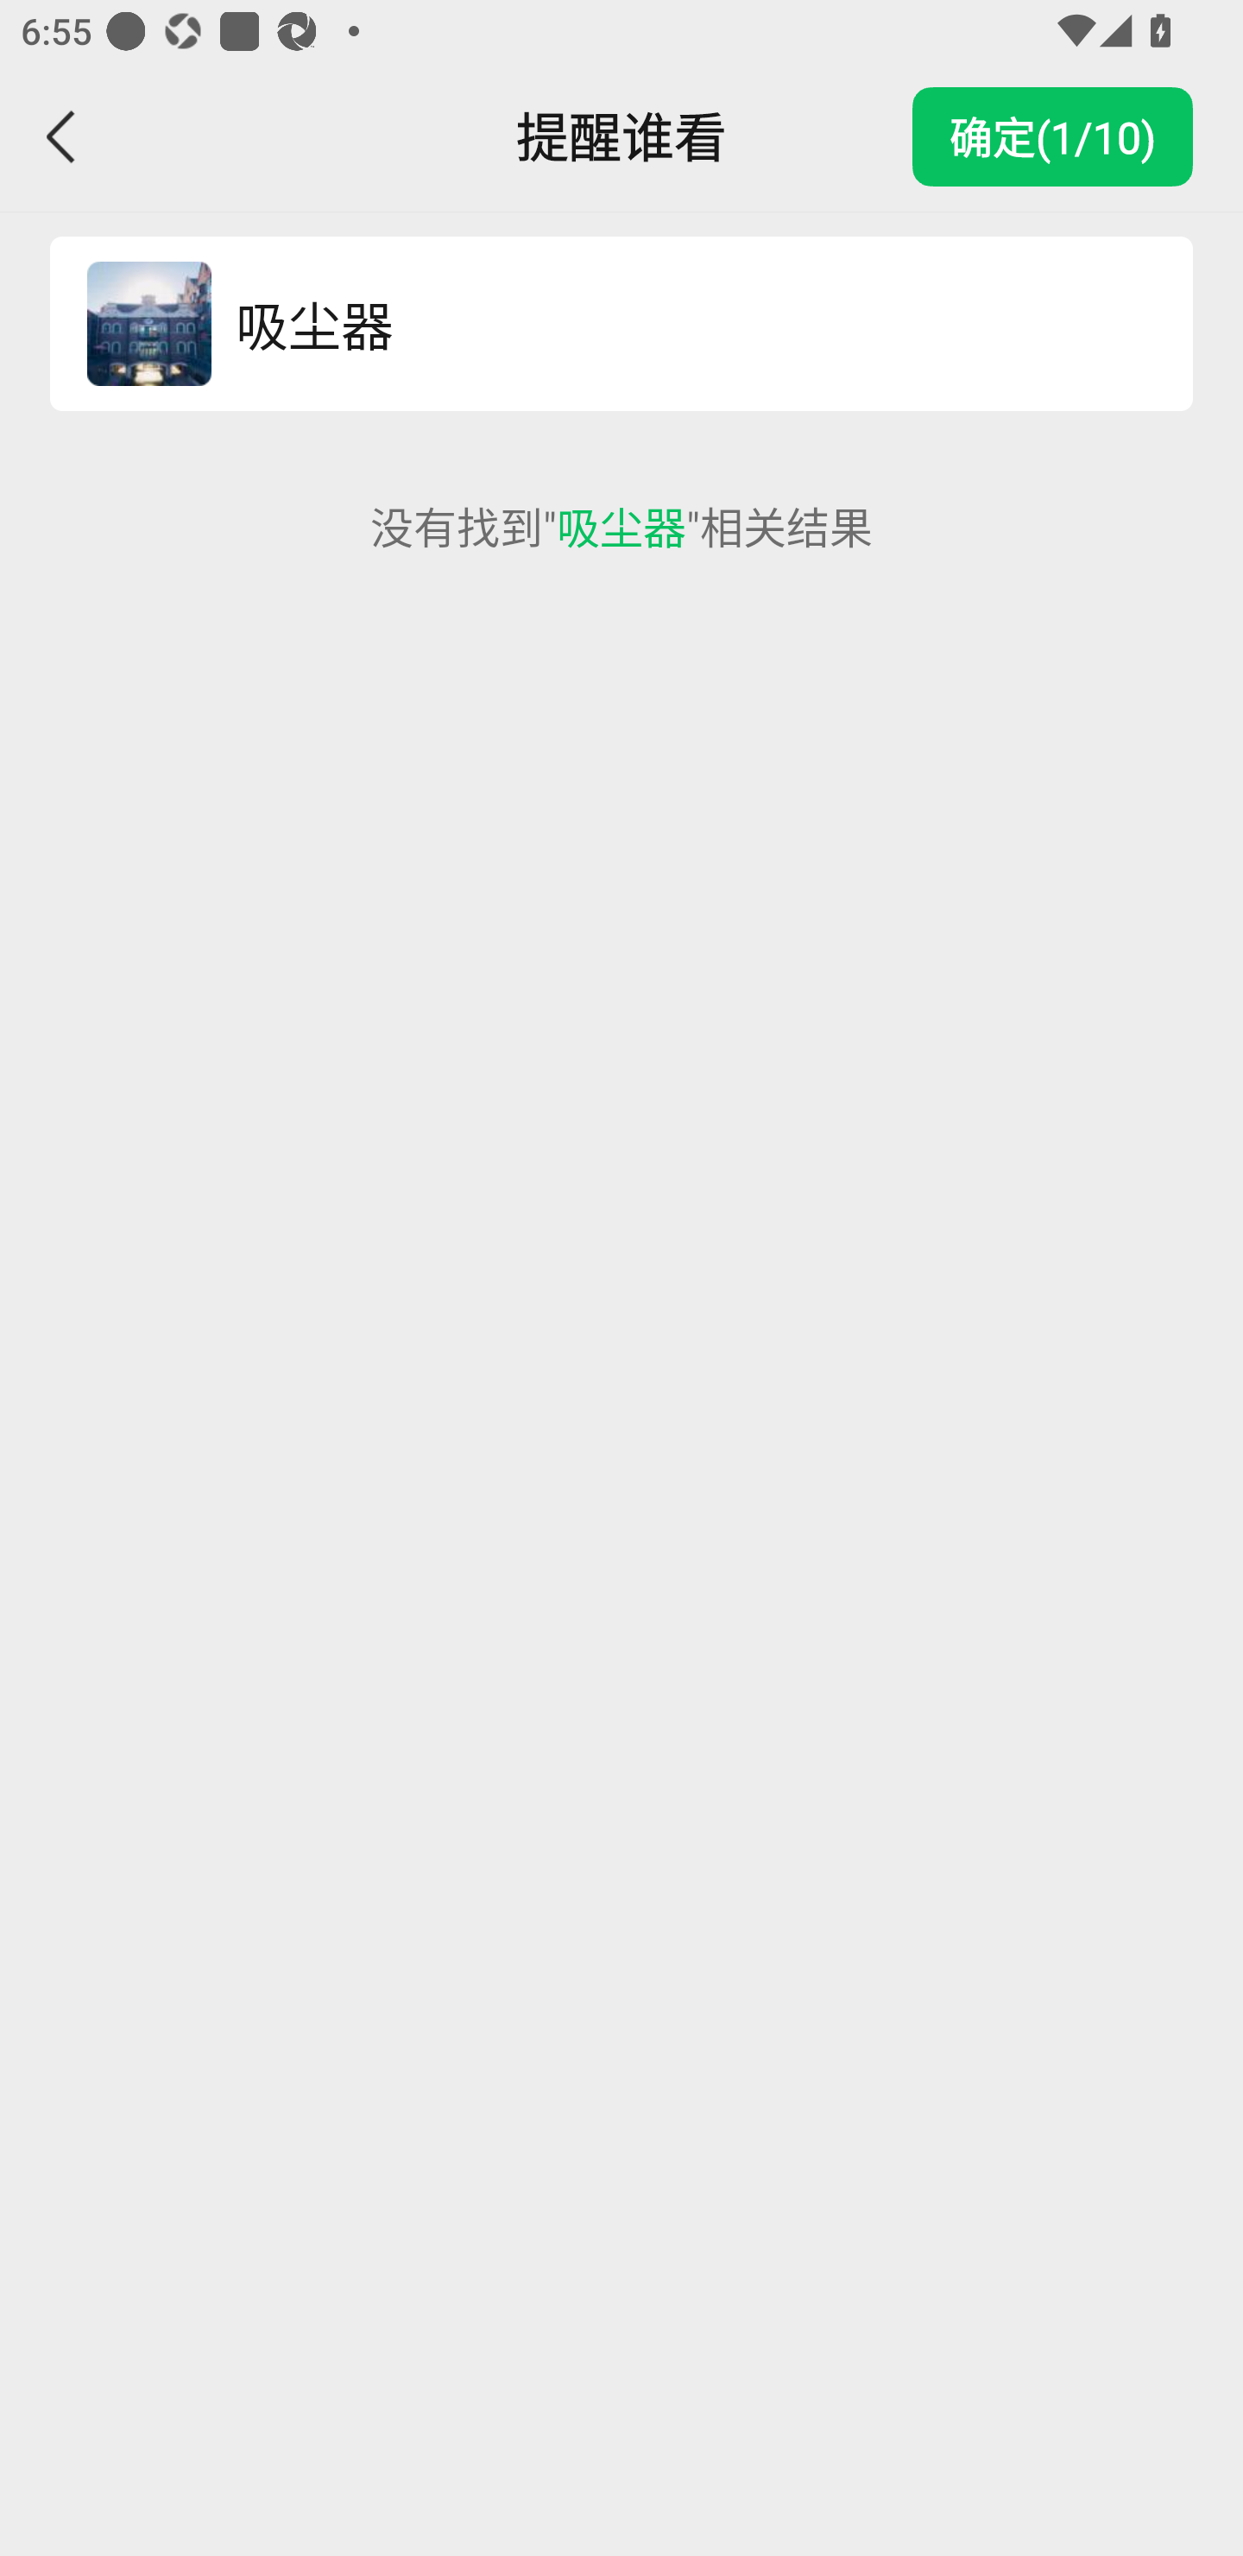  What do you see at coordinates (682, 325) in the screenshot?
I see `吸尘器` at bounding box center [682, 325].